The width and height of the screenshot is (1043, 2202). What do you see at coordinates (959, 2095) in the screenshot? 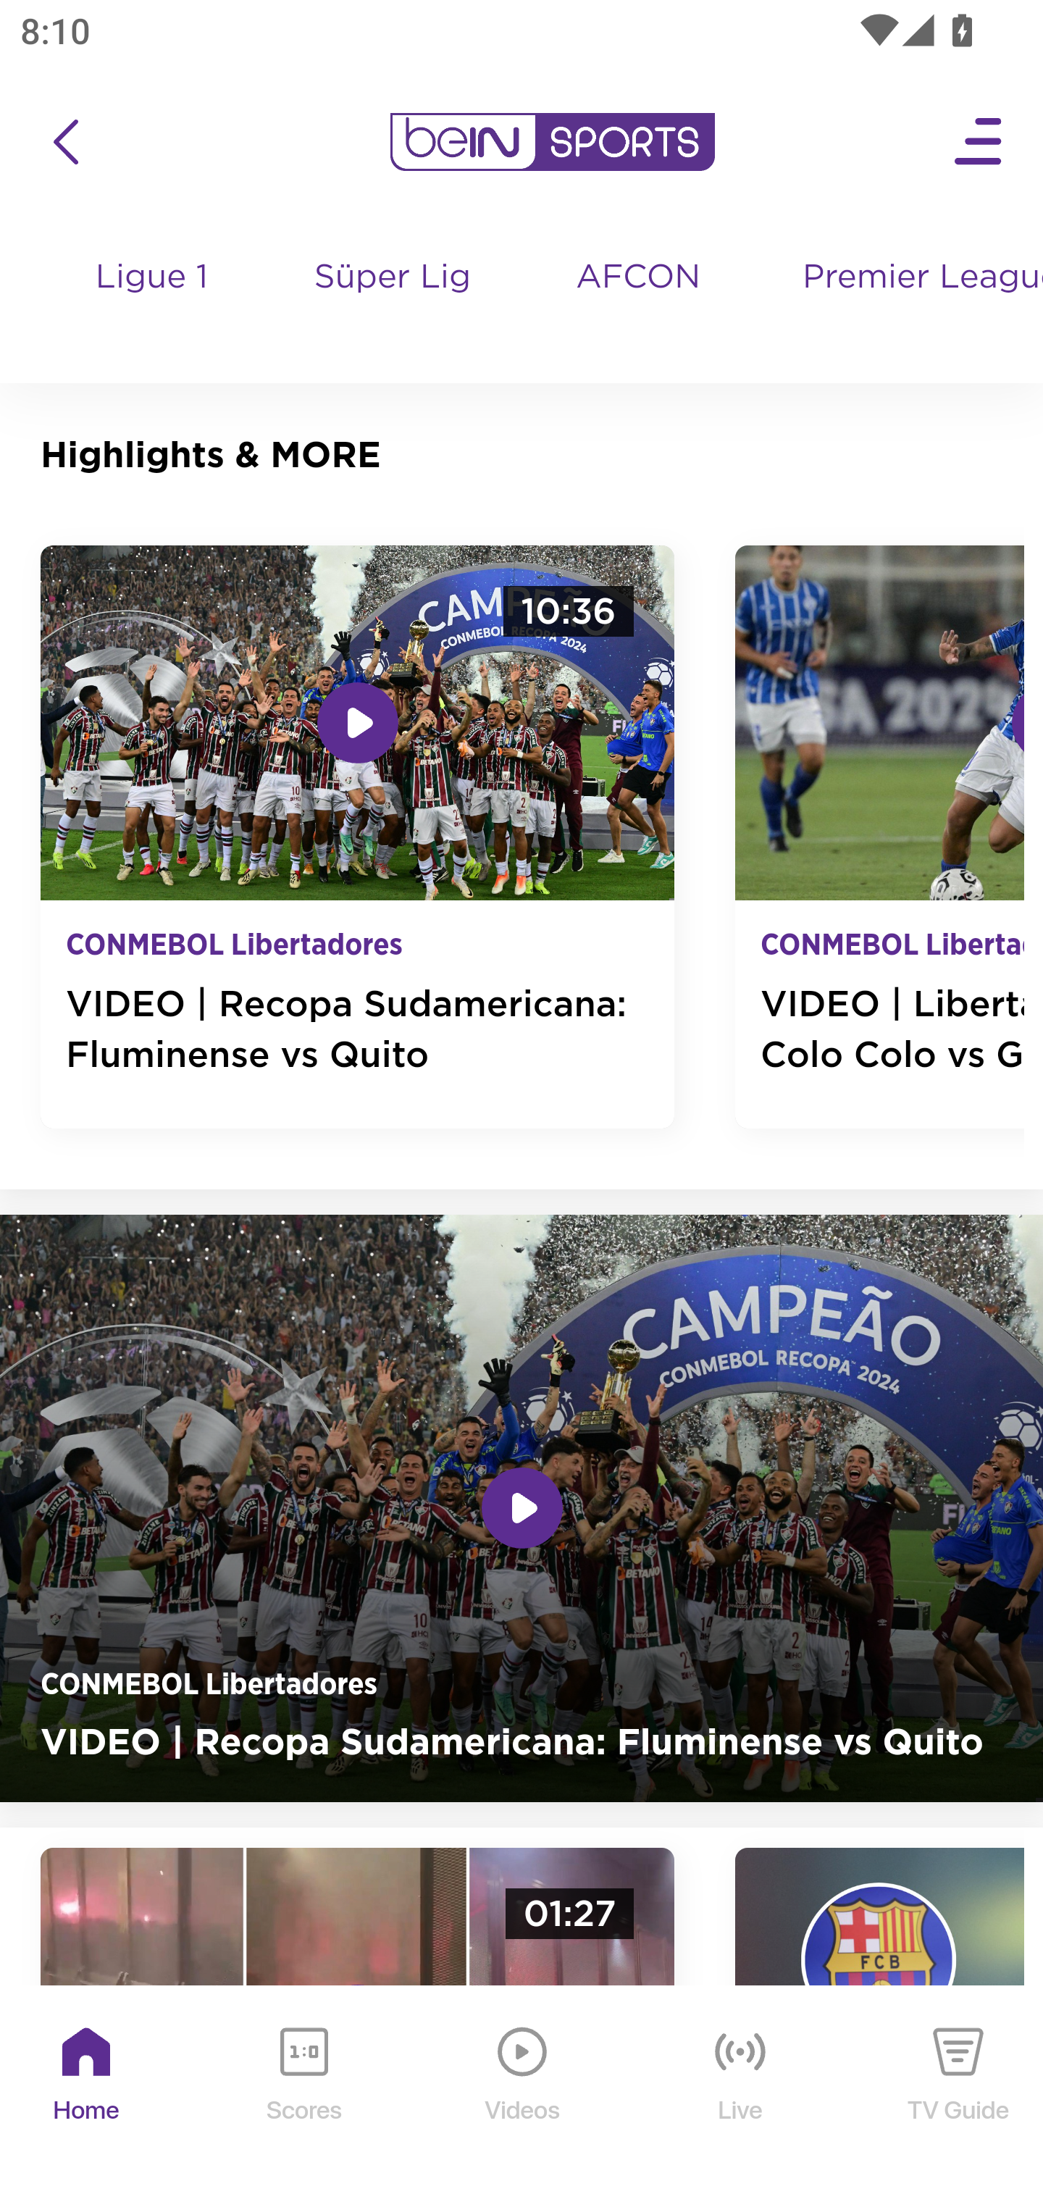
I see `TV Guide TV Guide Icon TV Guide` at bounding box center [959, 2095].